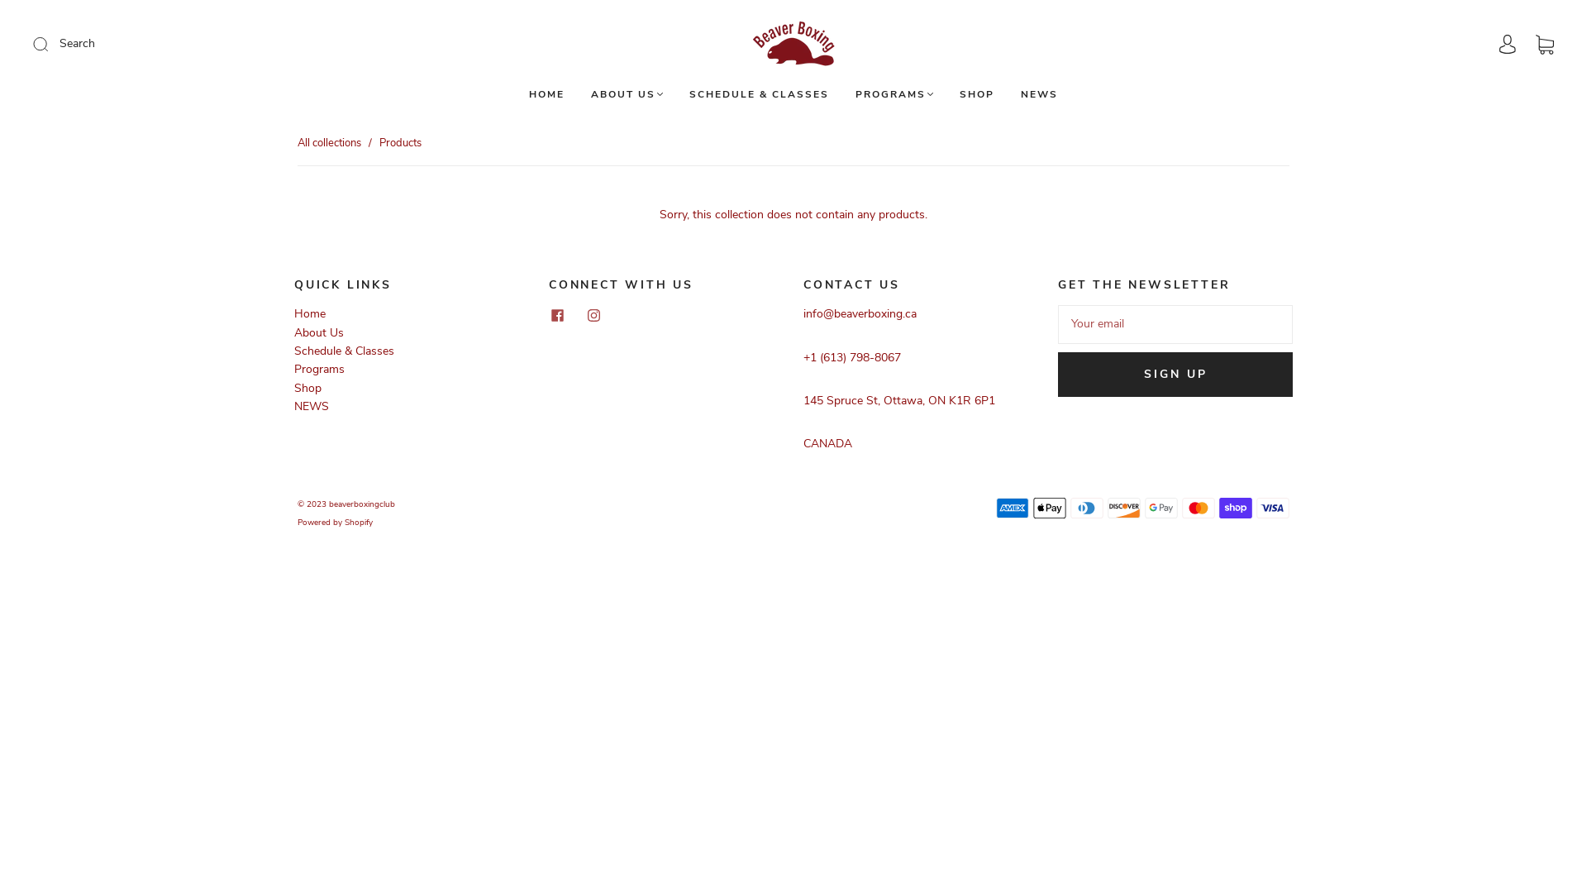 Image resolution: width=1587 pixels, height=893 pixels. I want to click on PROGRAMS, so click(894, 94).